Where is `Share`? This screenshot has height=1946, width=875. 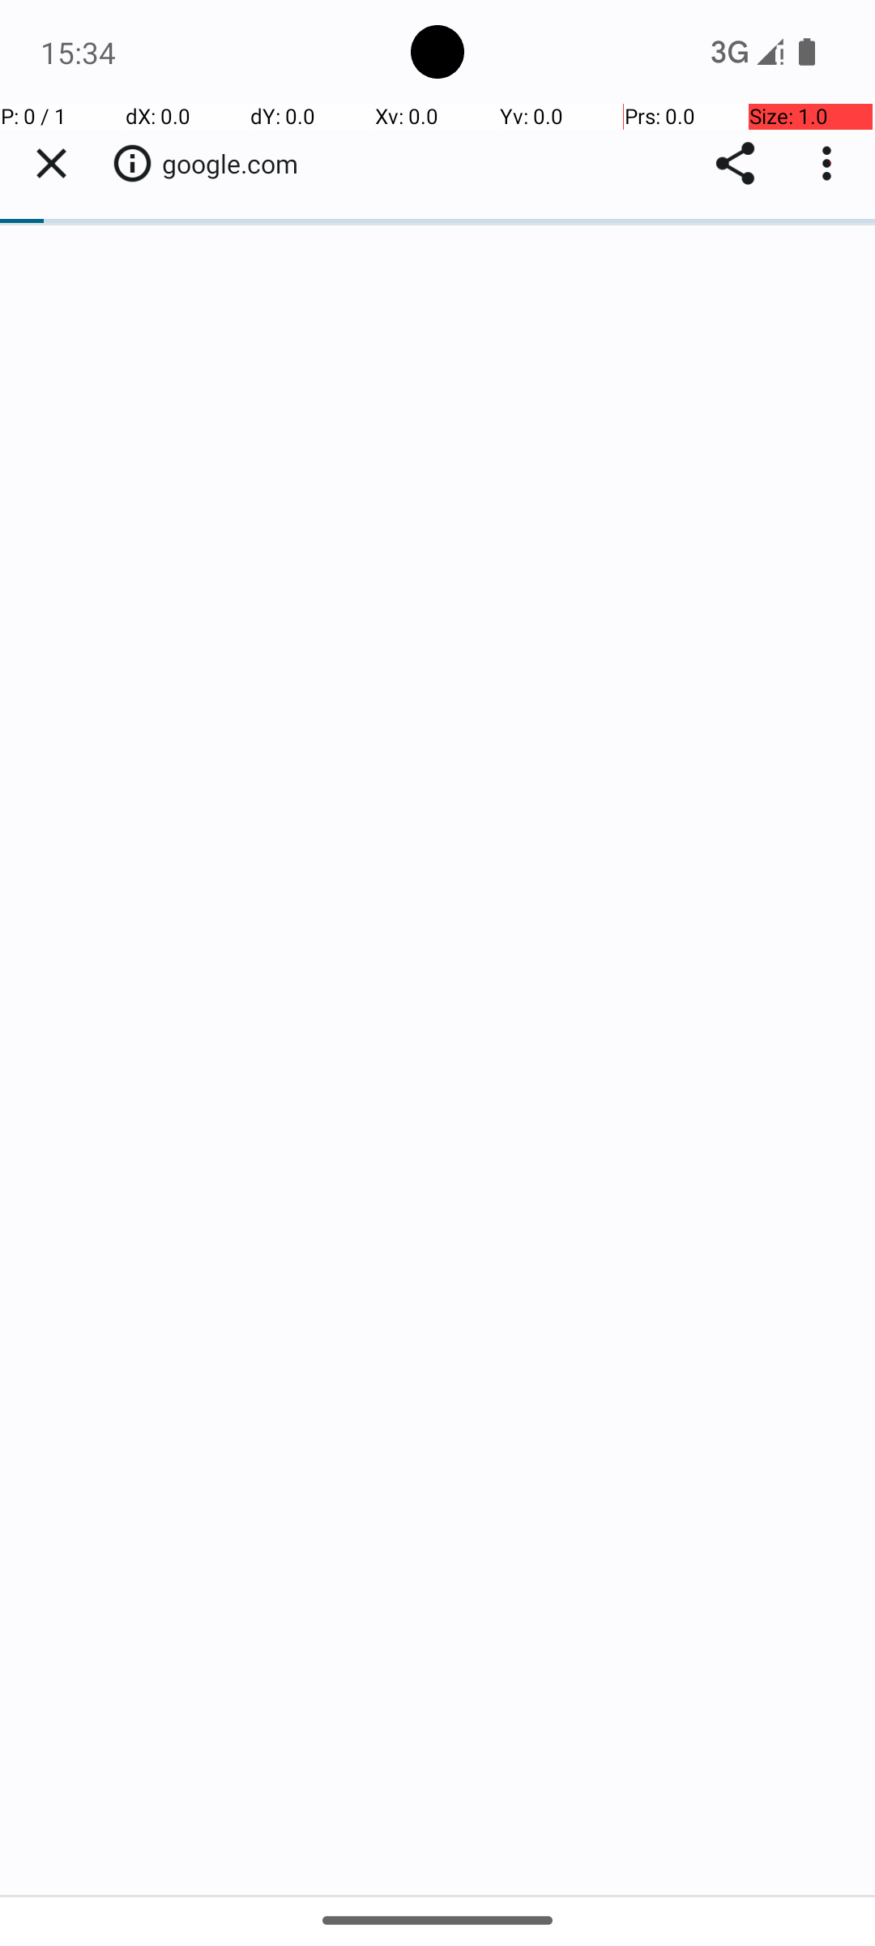
Share is located at coordinates (736, 164).